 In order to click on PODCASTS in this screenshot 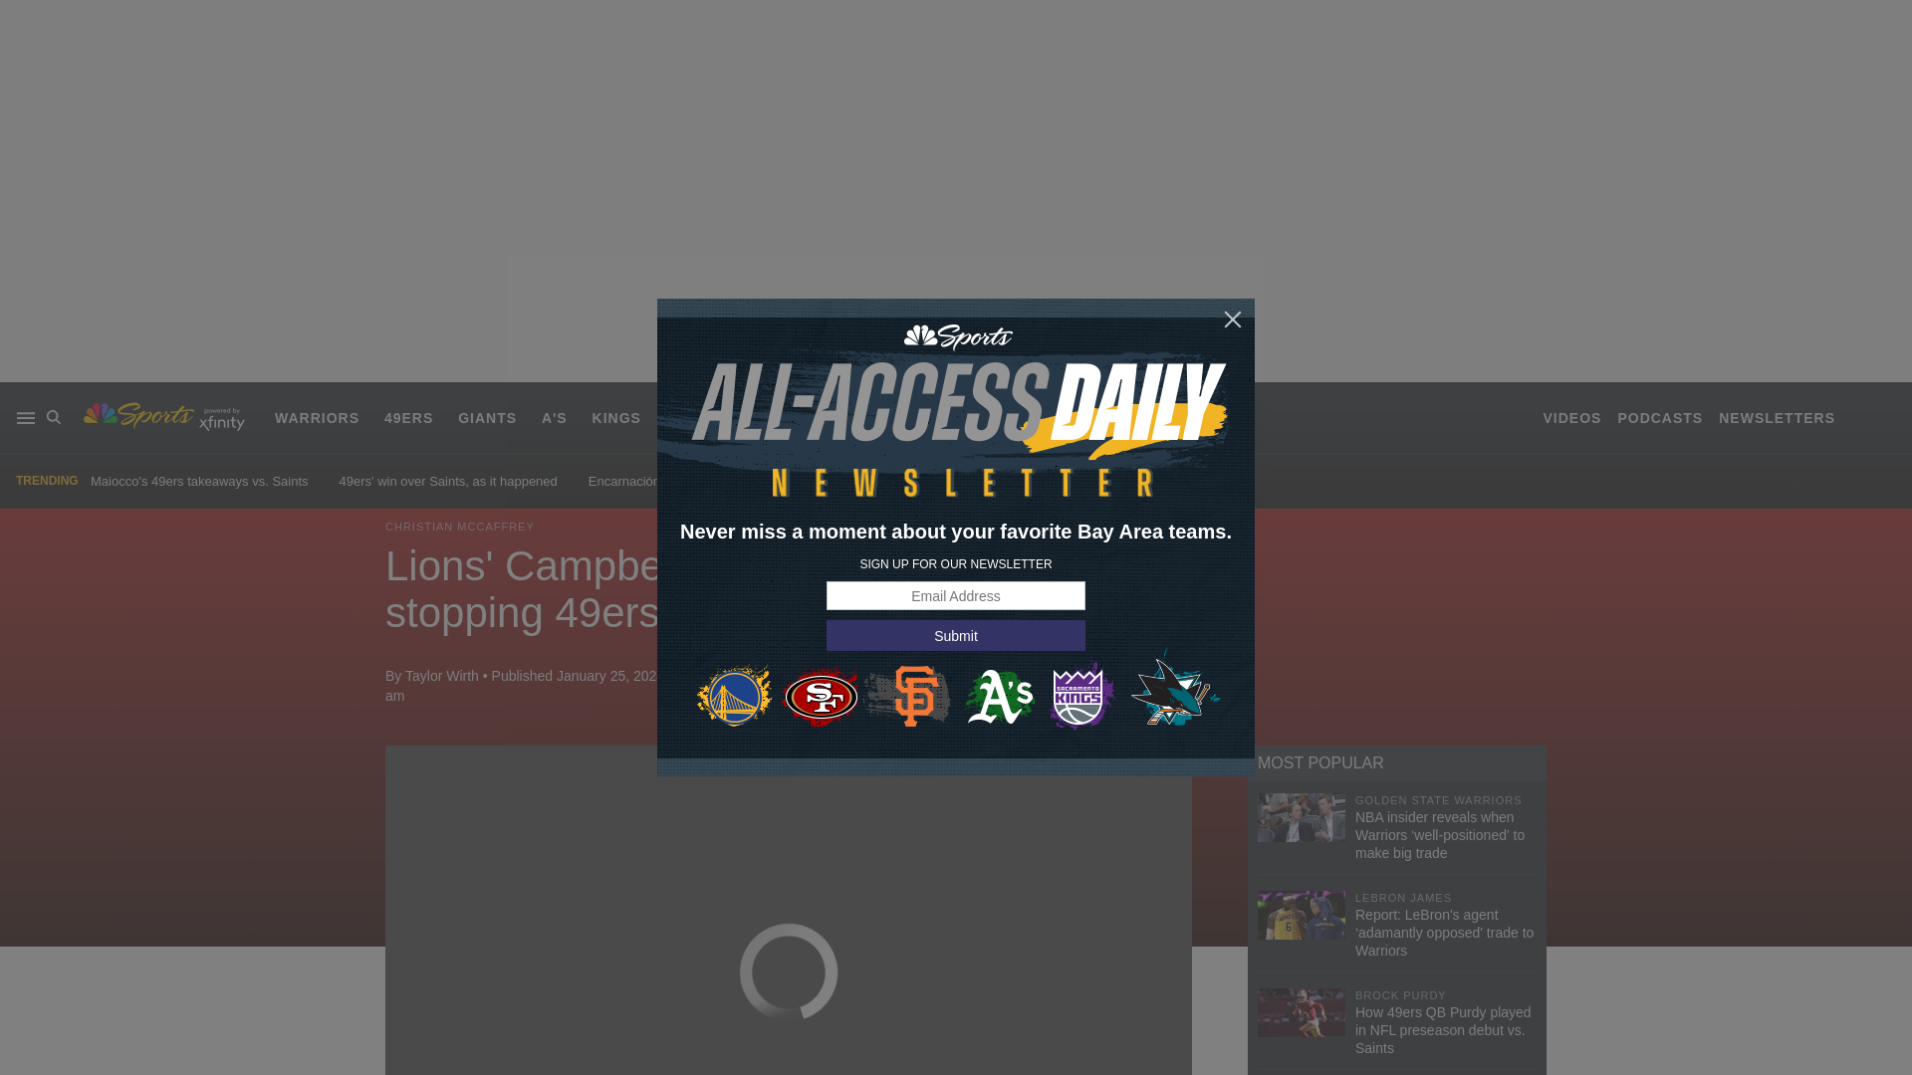, I will do `click(1660, 417)`.